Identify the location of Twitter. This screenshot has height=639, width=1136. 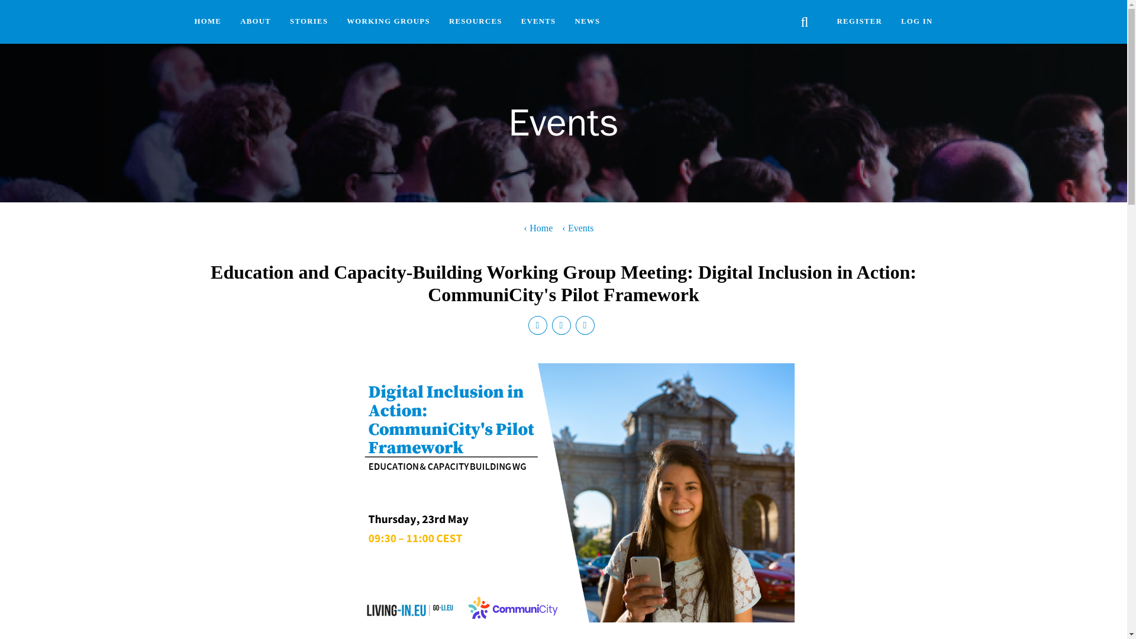
(563, 327).